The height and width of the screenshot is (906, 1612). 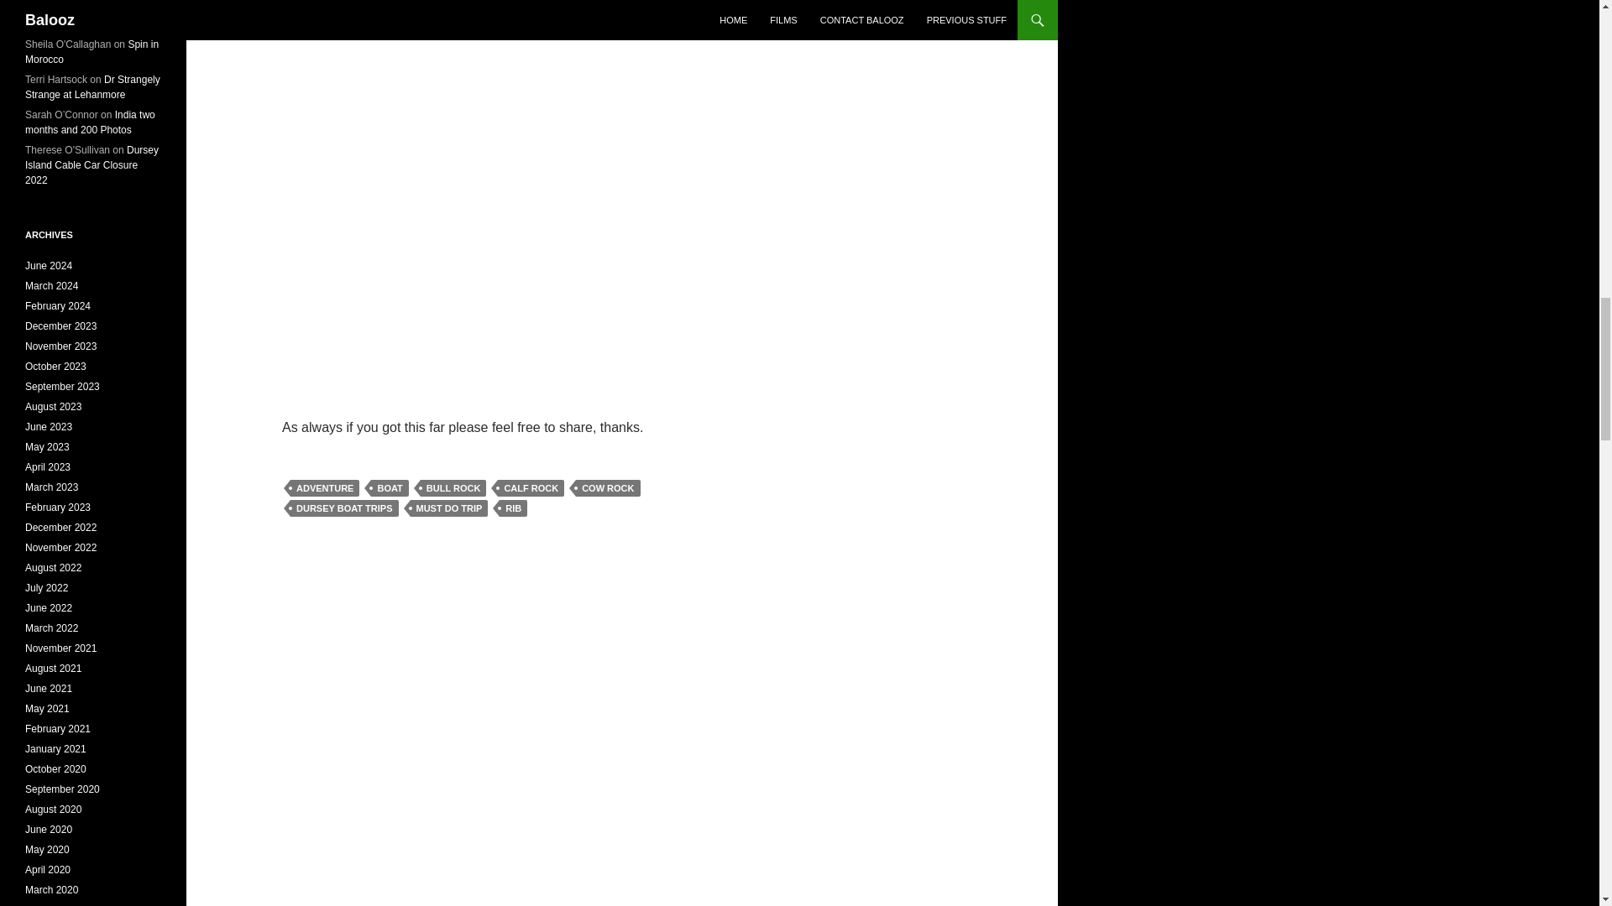 What do you see at coordinates (453, 488) in the screenshot?
I see `BULL ROCK` at bounding box center [453, 488].